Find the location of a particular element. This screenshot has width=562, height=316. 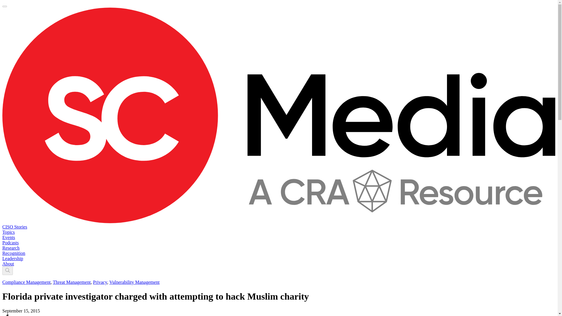

About is located at coordinates (8, 264).